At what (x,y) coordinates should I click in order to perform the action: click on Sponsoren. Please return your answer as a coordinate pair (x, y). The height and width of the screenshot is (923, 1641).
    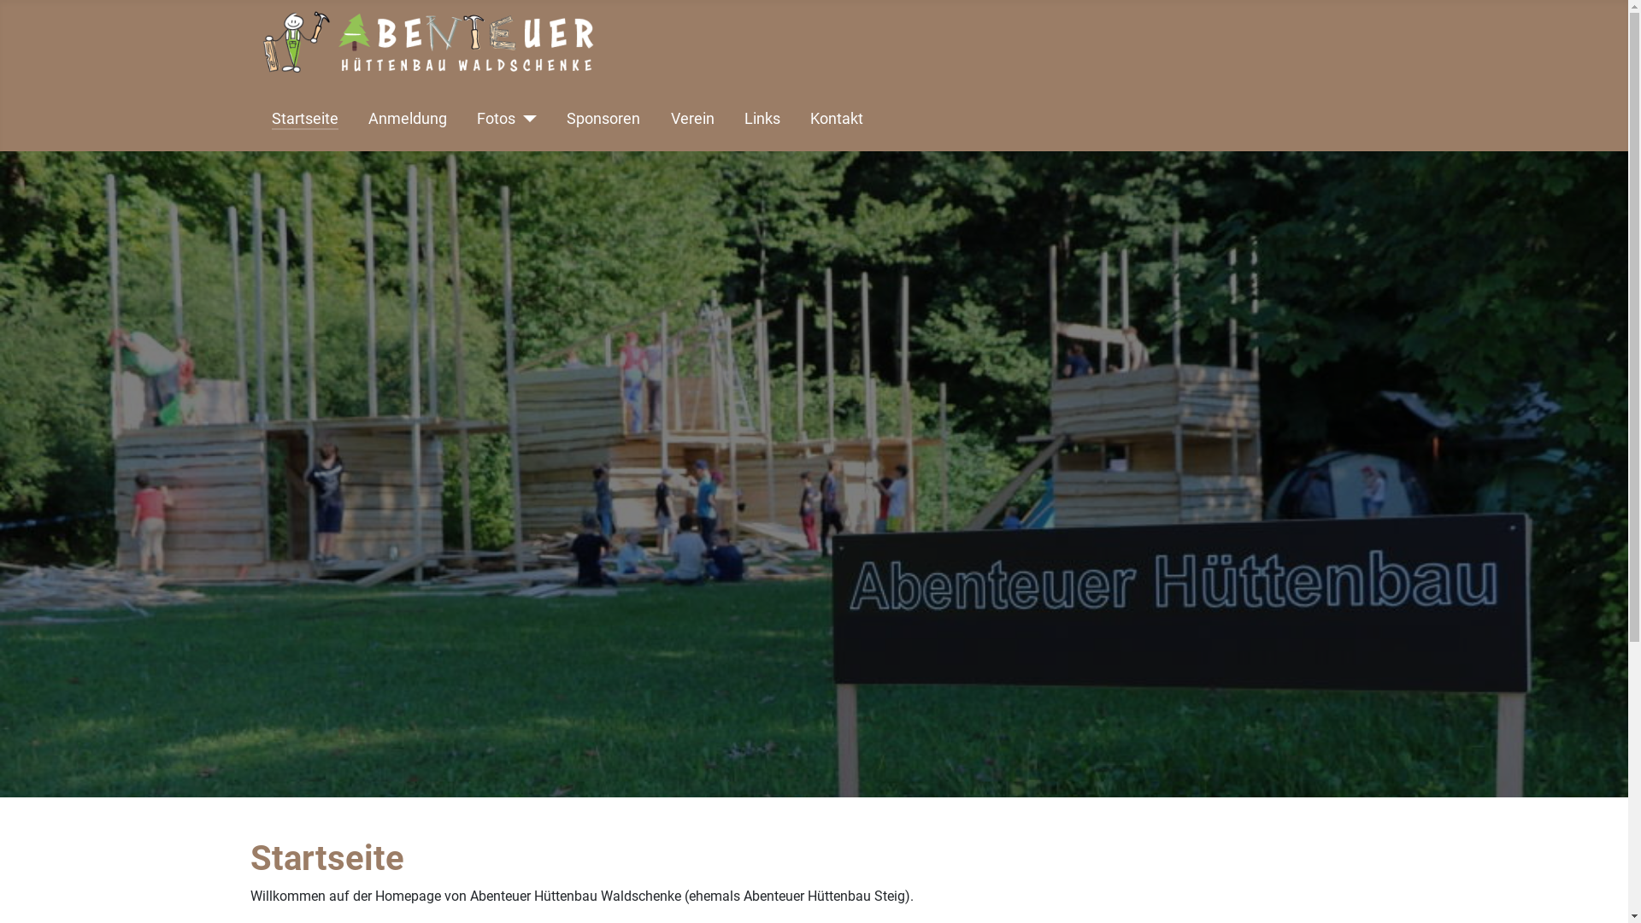
    Looking at the image, I should click on (603, 119).